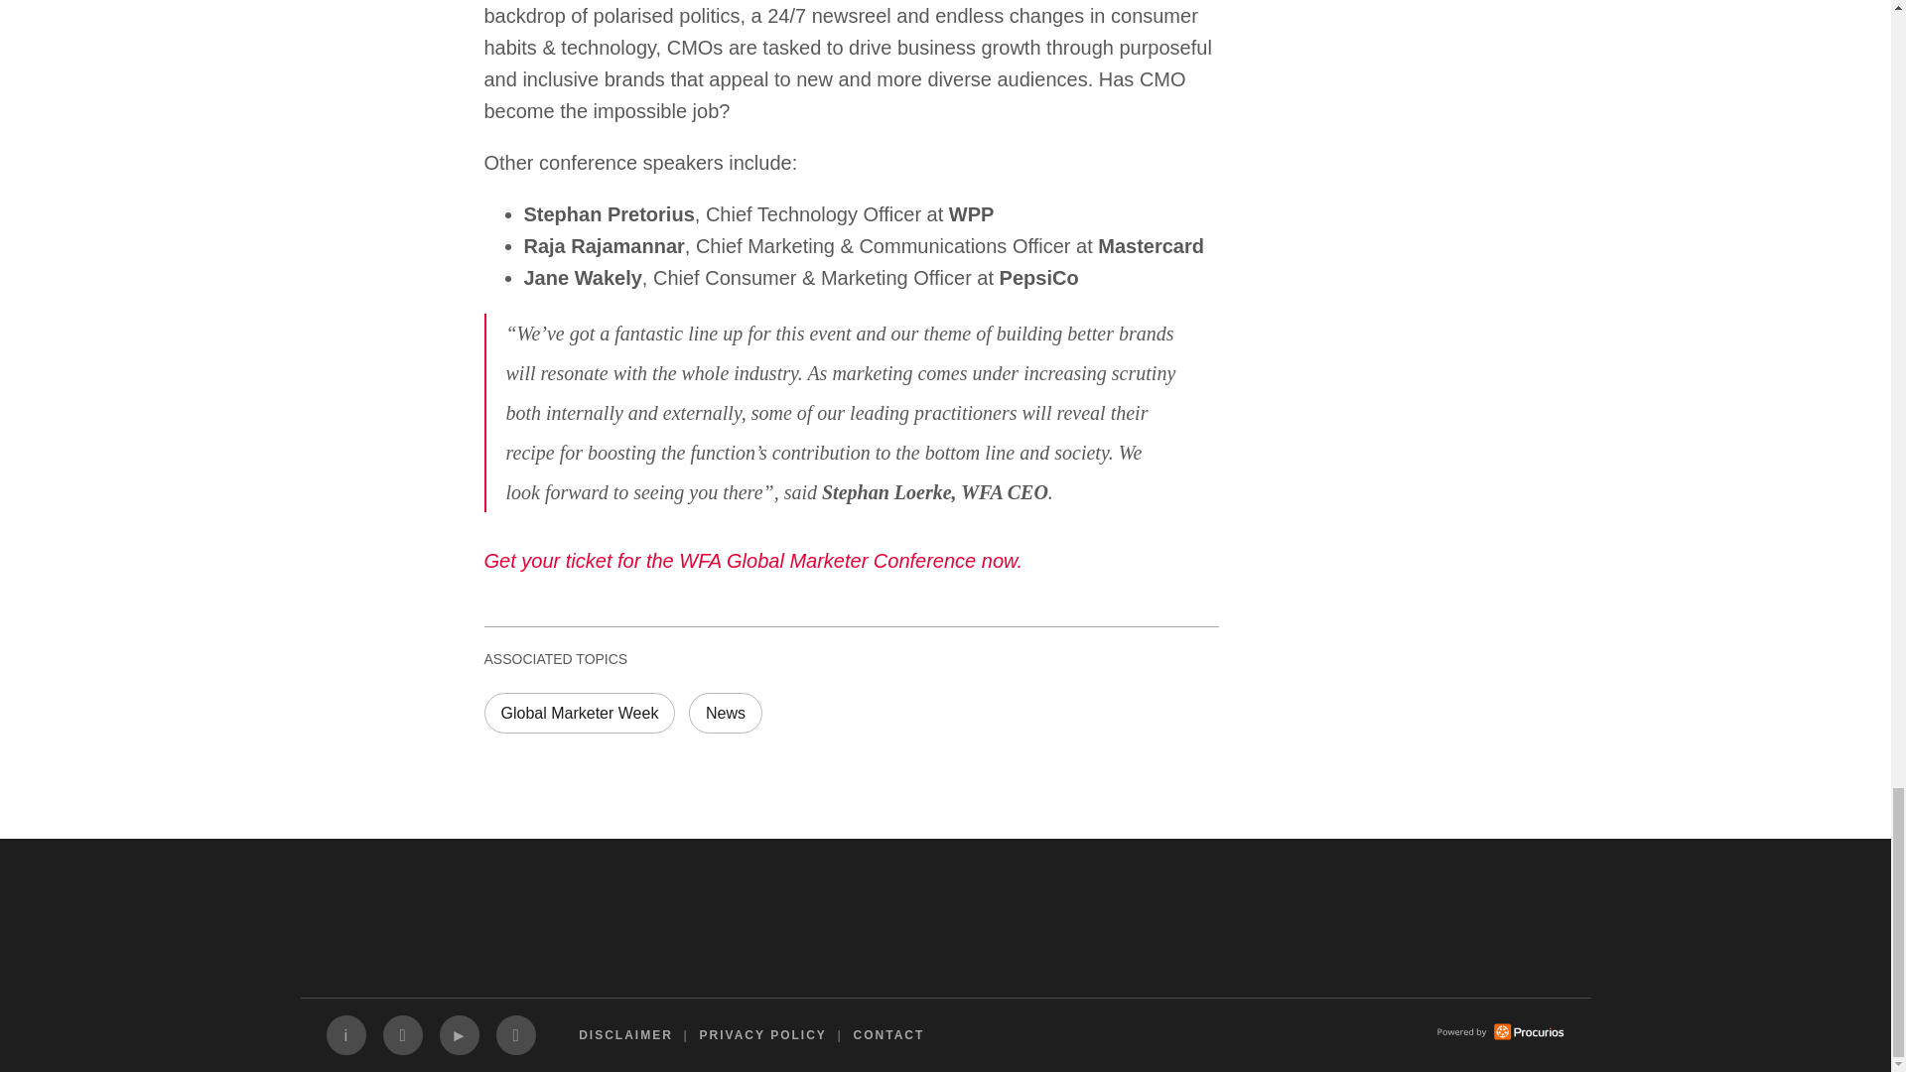  I want to click on View our Youtube page, so click(458, 1034).